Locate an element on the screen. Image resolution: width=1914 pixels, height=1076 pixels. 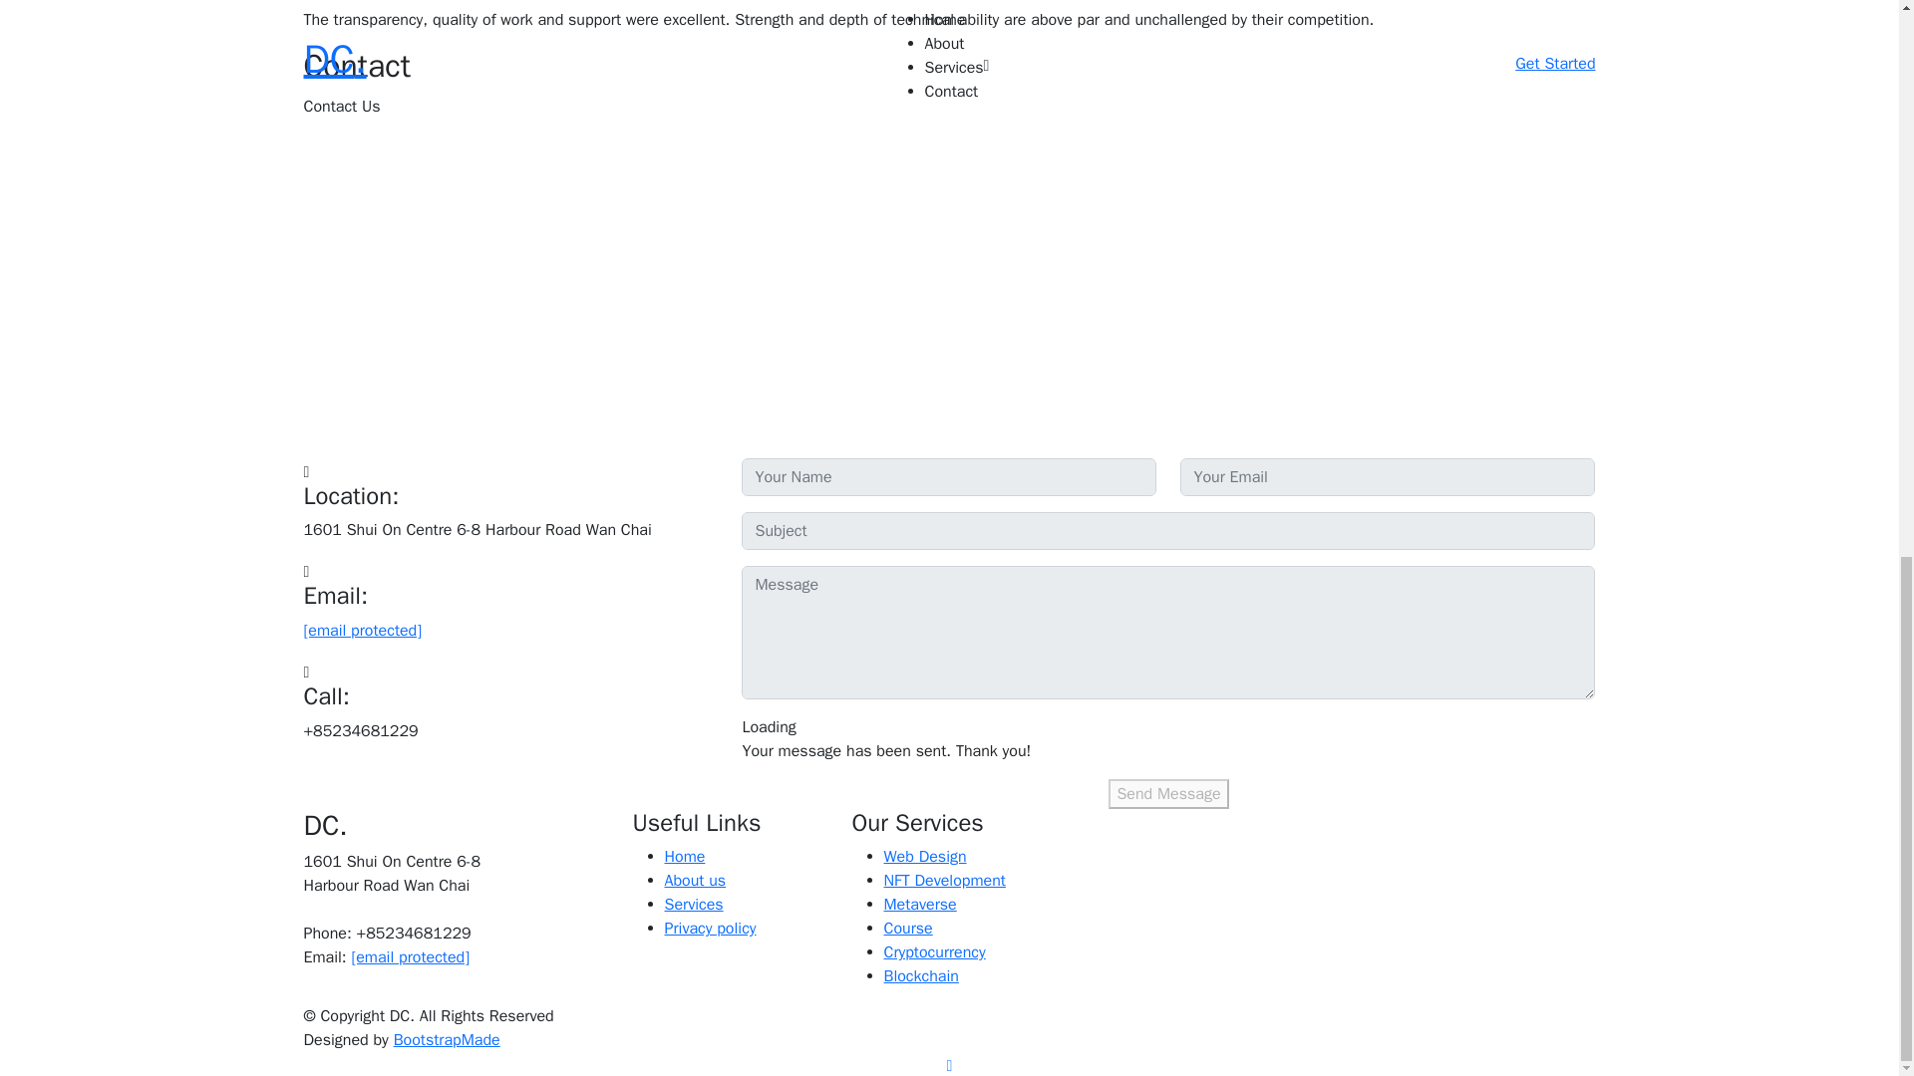
Cryptocurrency is located at coordinates (933, 952).